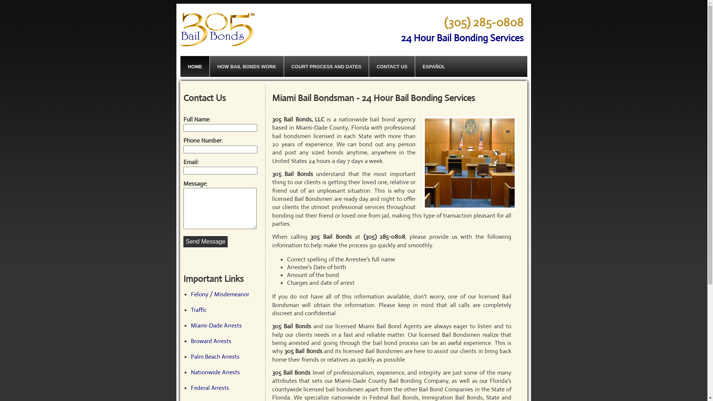 This screenshot has width=713, height=401. Describe the element at coordinates (199, 310) in the screenshot. I see `Traffic` at that location.